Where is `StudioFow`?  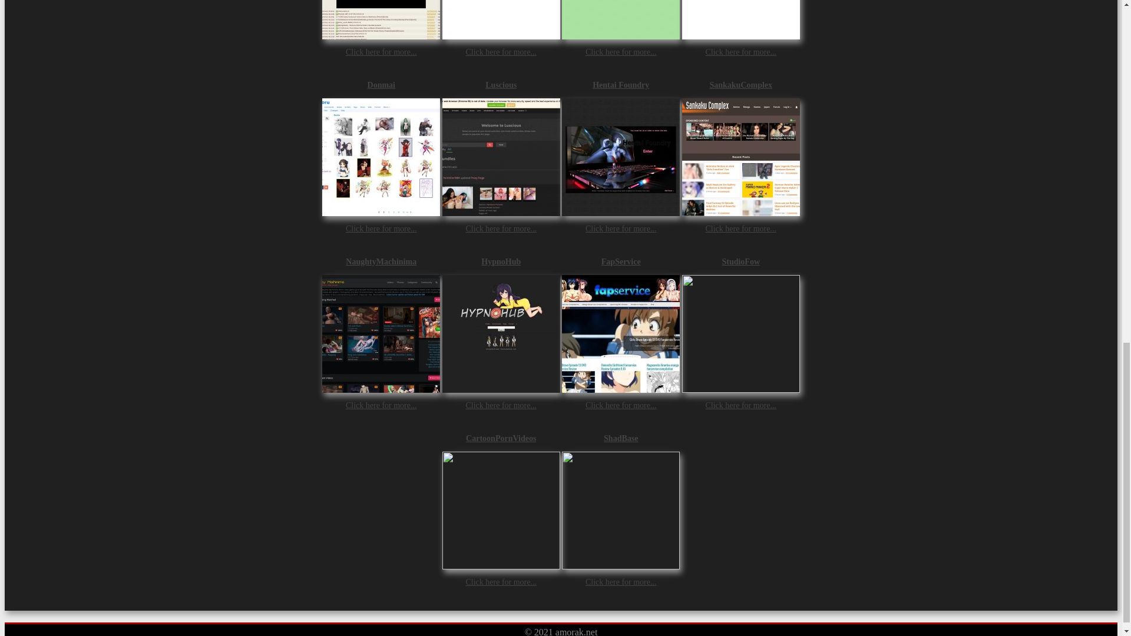
StudioFow is located at coordinates (740, 261).